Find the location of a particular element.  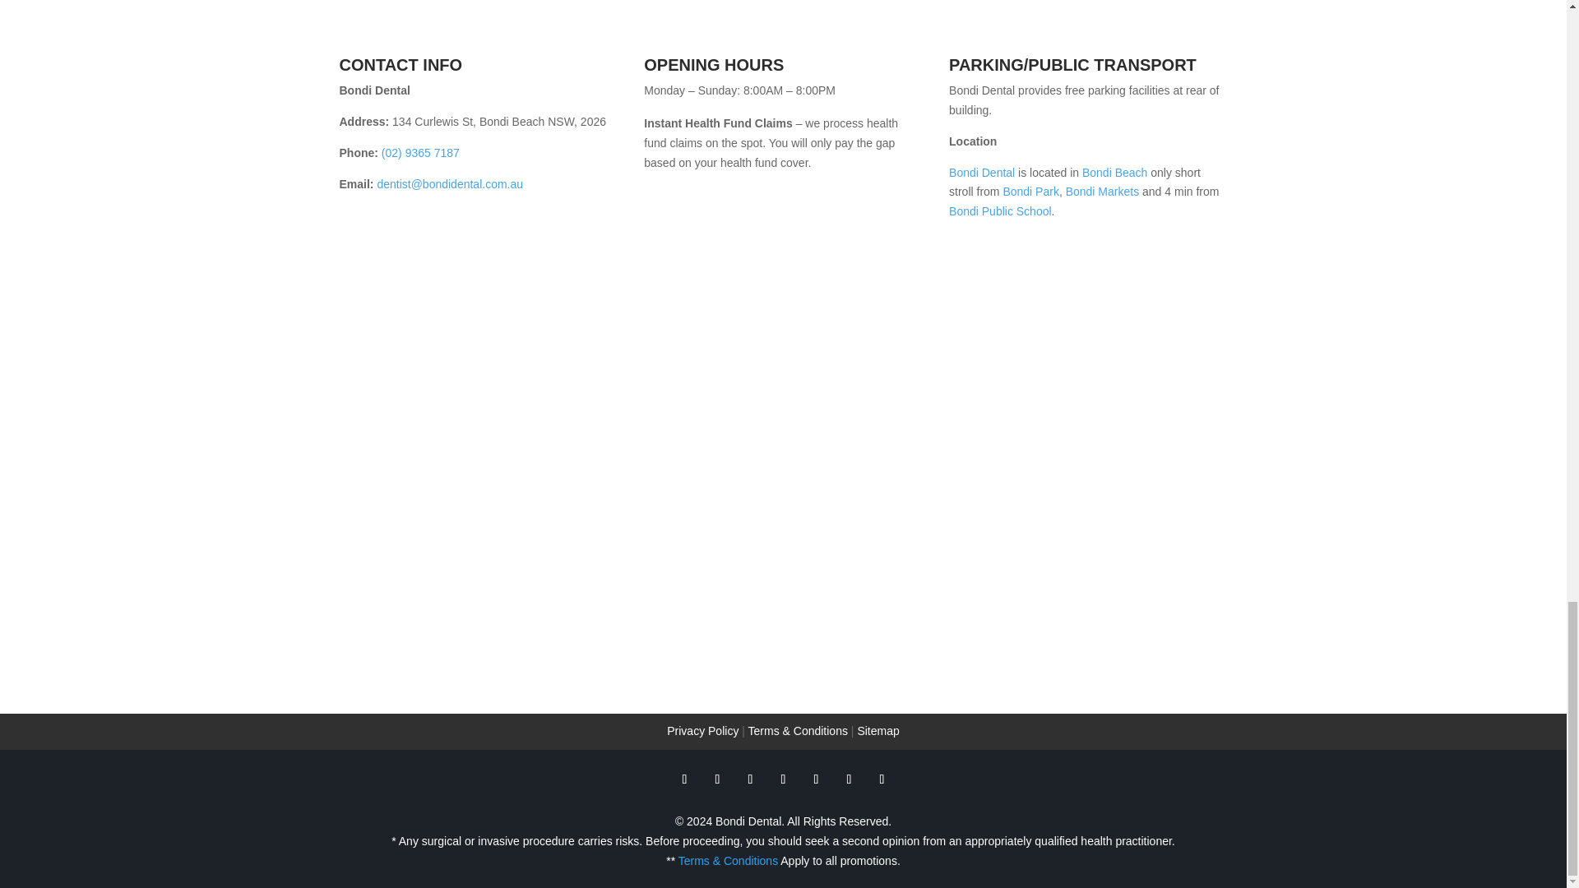

Privacy Policy is located at coordinates (702, 731).